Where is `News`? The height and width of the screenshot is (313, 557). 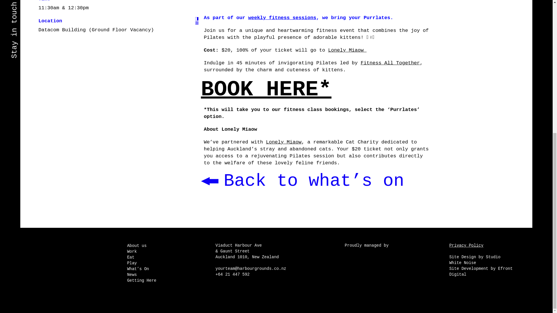 News is located at coordinates (132, 274).